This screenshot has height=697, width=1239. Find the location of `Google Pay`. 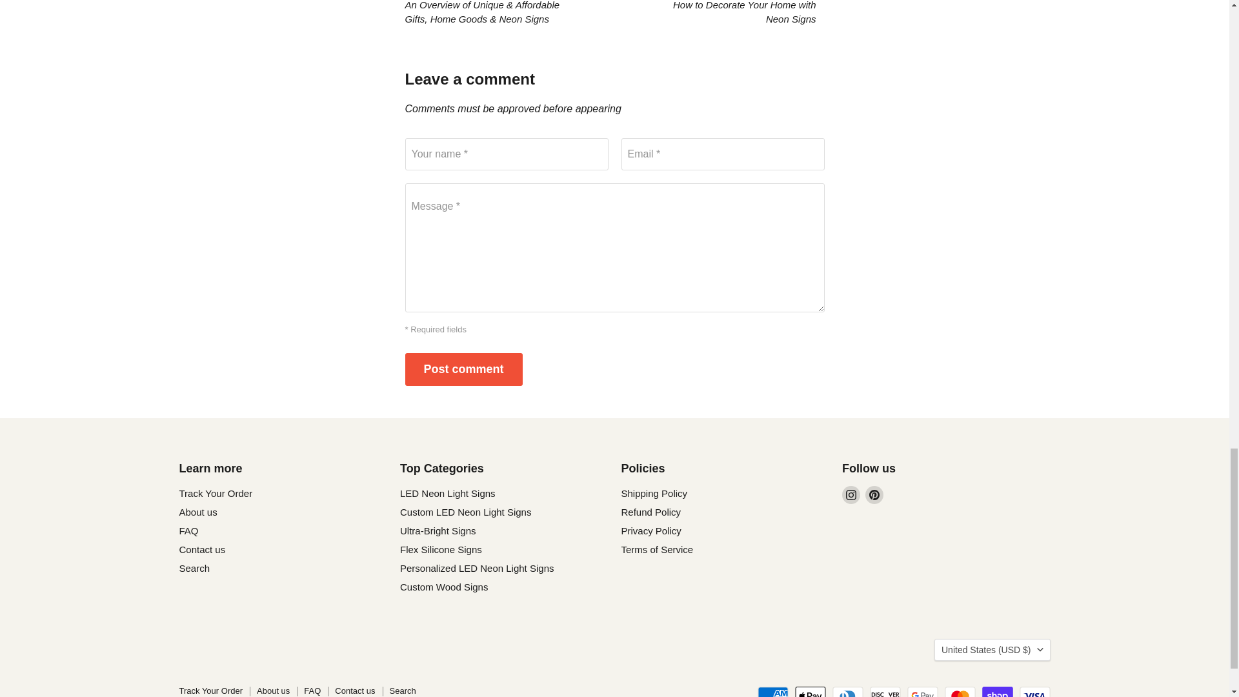

Google Pay is located at coordinates (922, 692).